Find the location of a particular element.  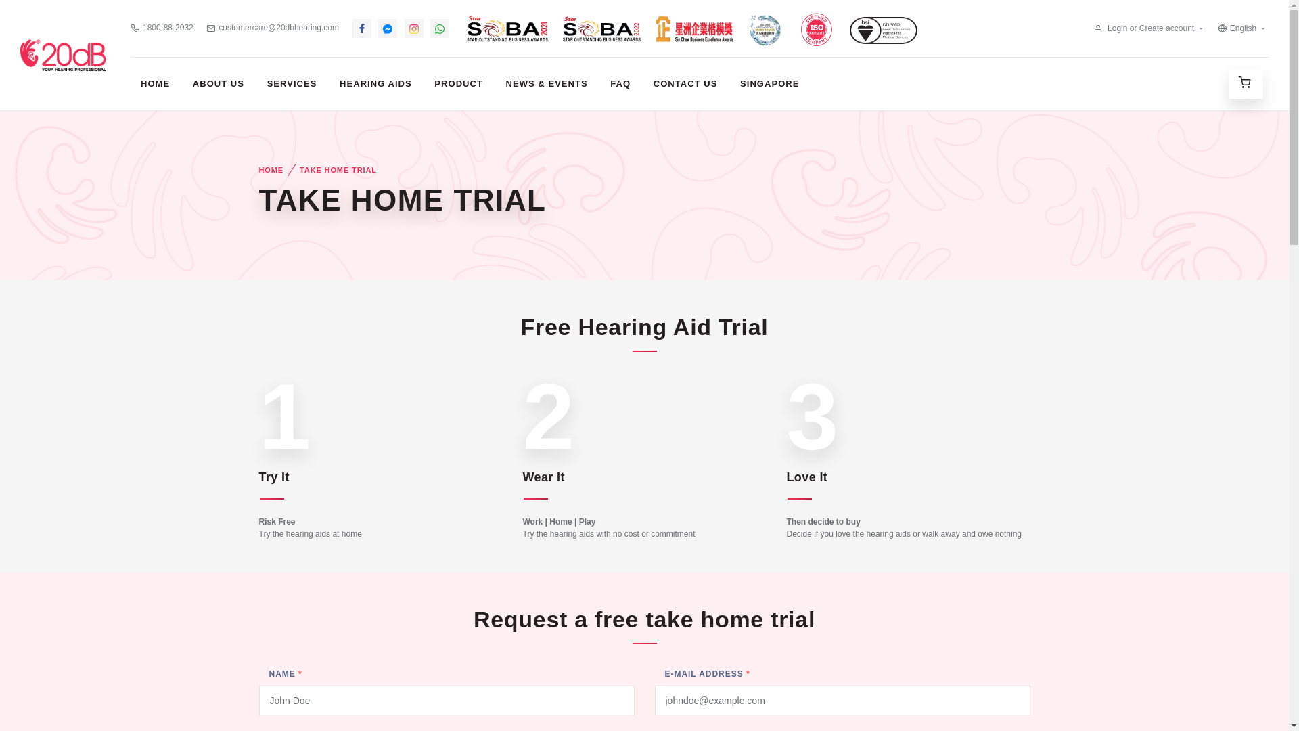

NEWS & EVENTS is located at coordinates (547, 84).